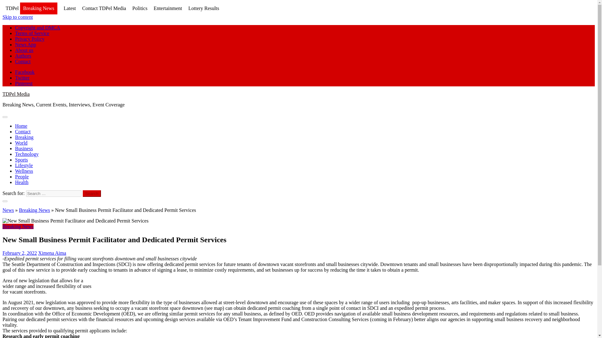 The height and width of the screenshot is (338, 602). I want to click on Entertainment, so click(168, 8).